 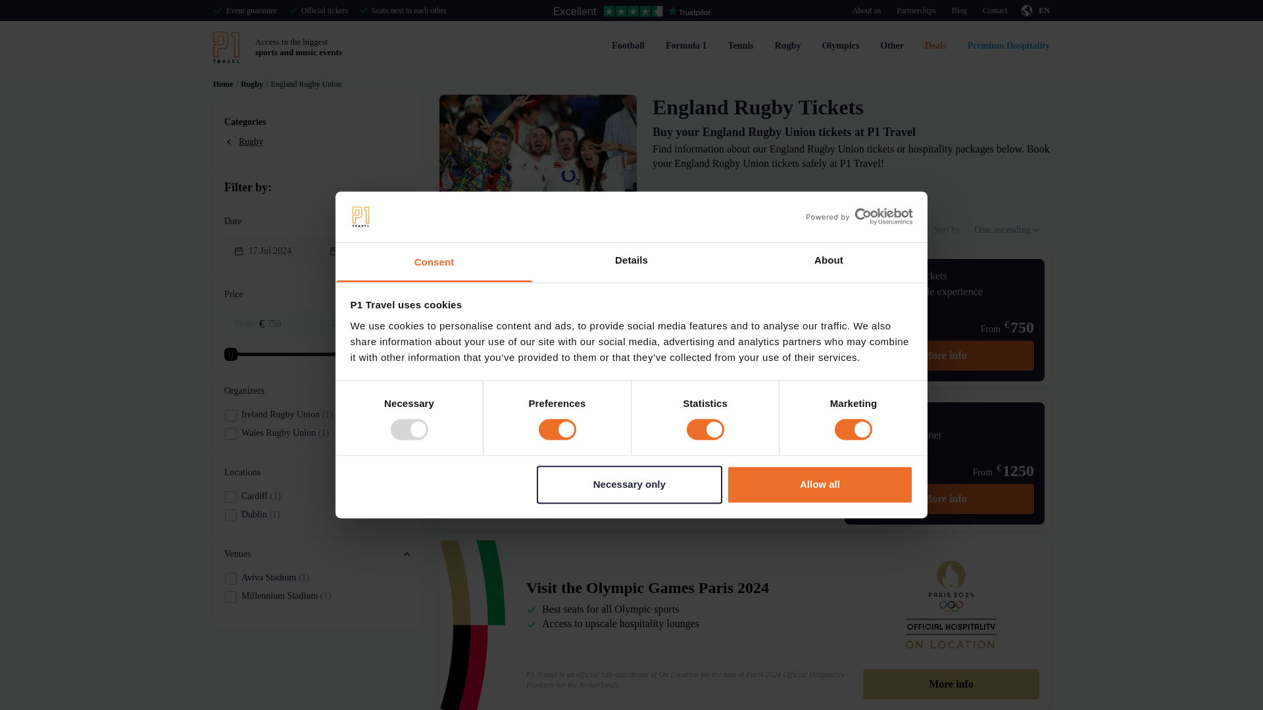 What do you see at coordinates (380, 323) in the screenshot?
I see `1250` at bounding box center [380, 323].